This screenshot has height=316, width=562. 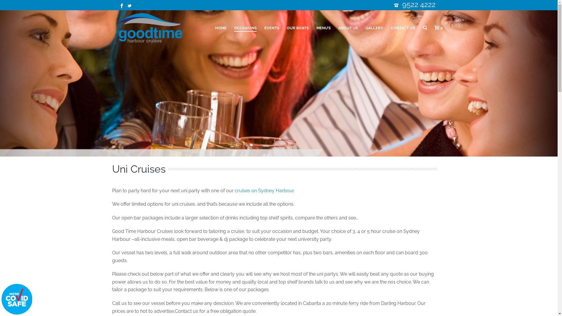 What do you see at coordinates (245, 28) in the screenshot?
I see `OCCASIONS` at bounding box center [245, 28].